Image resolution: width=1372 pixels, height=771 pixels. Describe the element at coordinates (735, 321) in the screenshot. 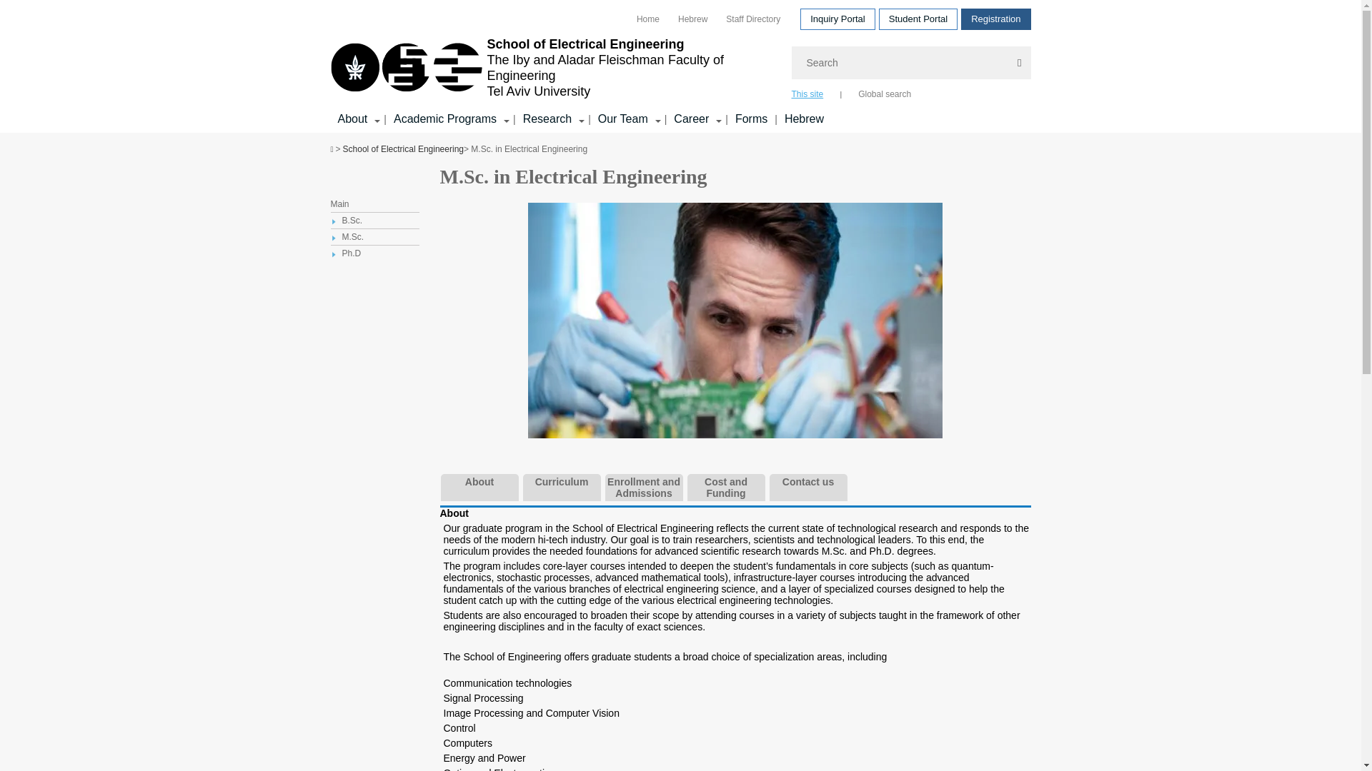

I see `MSc EE` at that location.